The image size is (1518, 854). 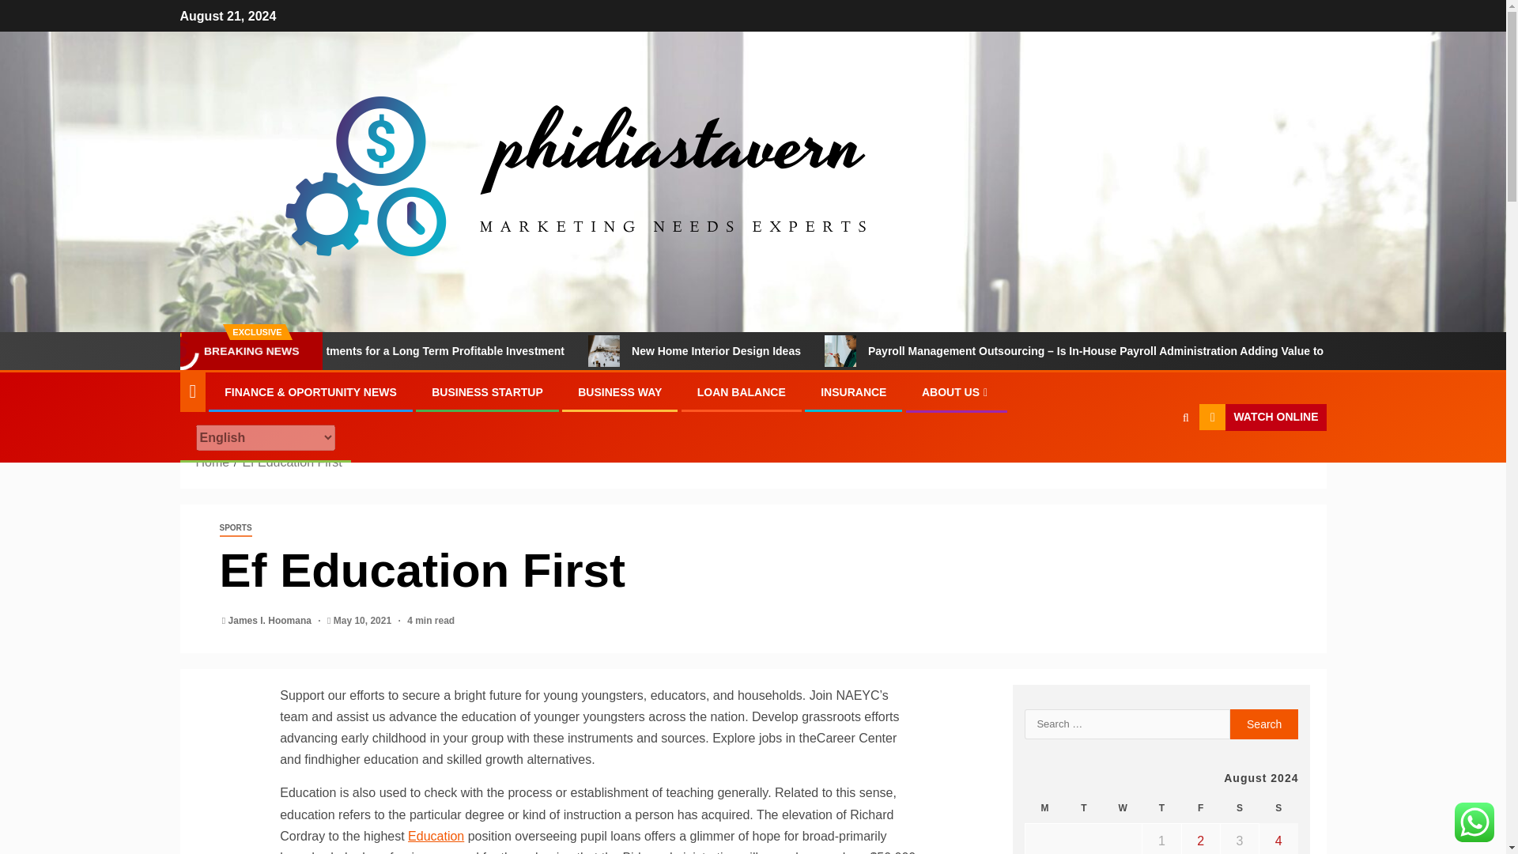 I want to click on LOAN BALANCE, so click(x=742, y=392).